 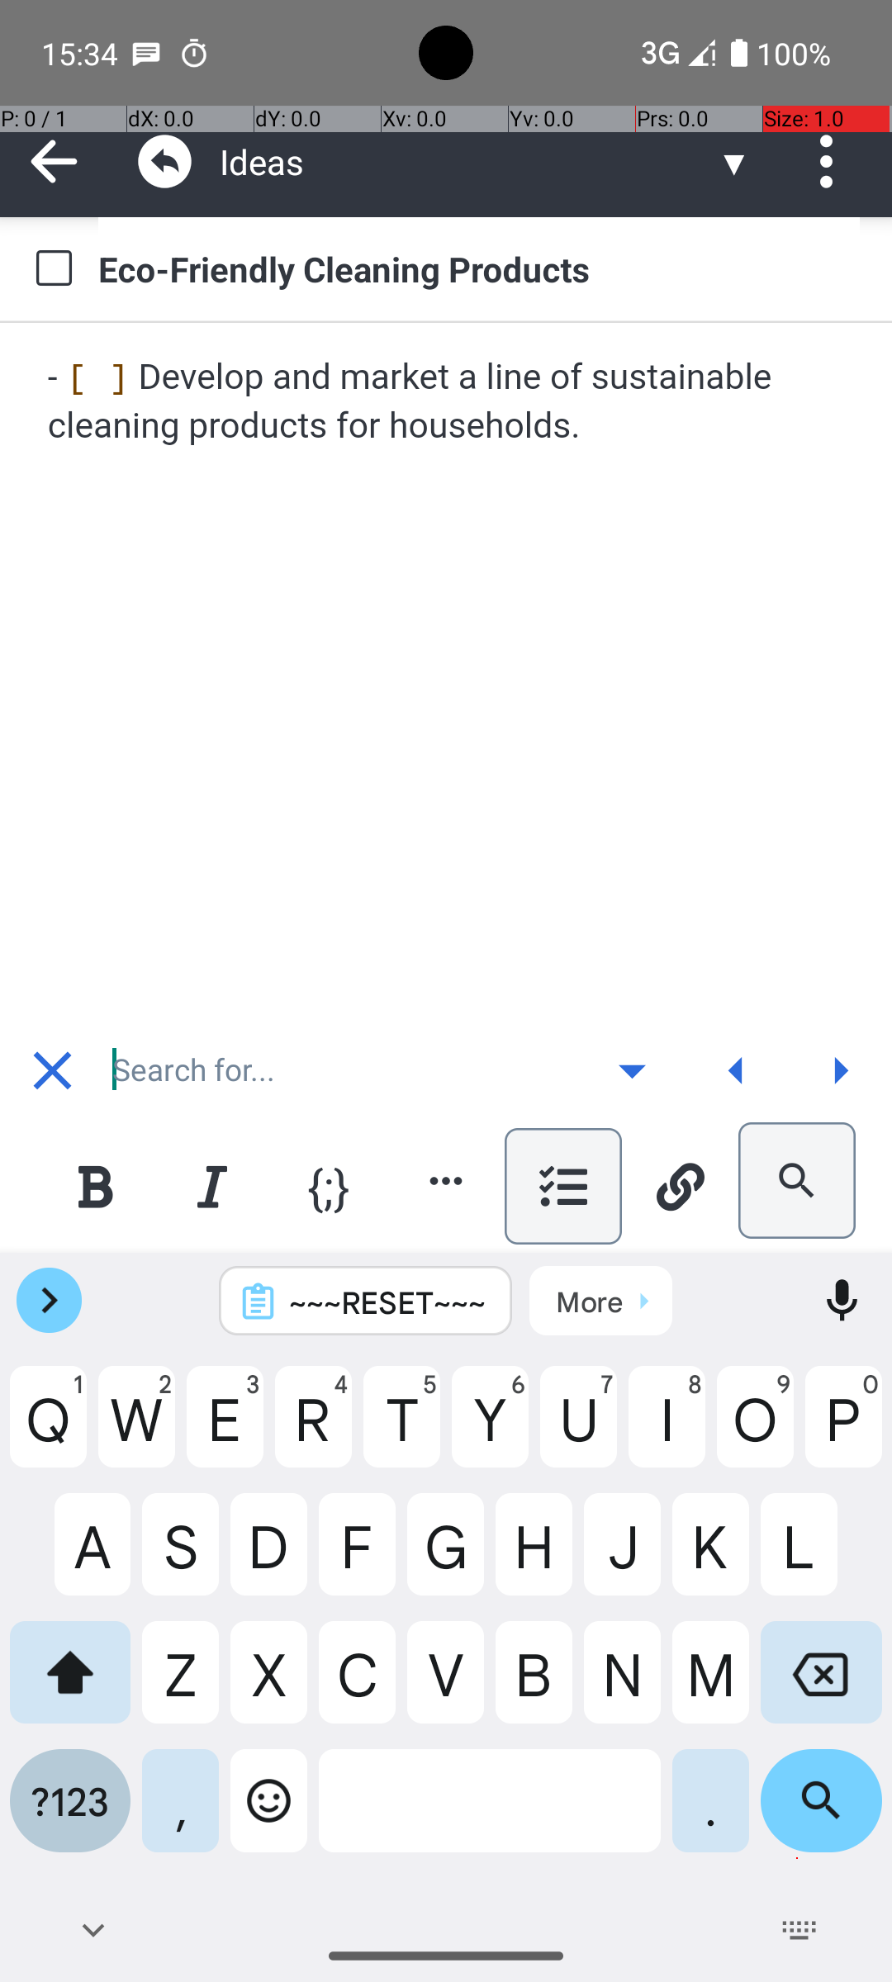 I want to click on Show more actions, so click(x=446, y=1181).